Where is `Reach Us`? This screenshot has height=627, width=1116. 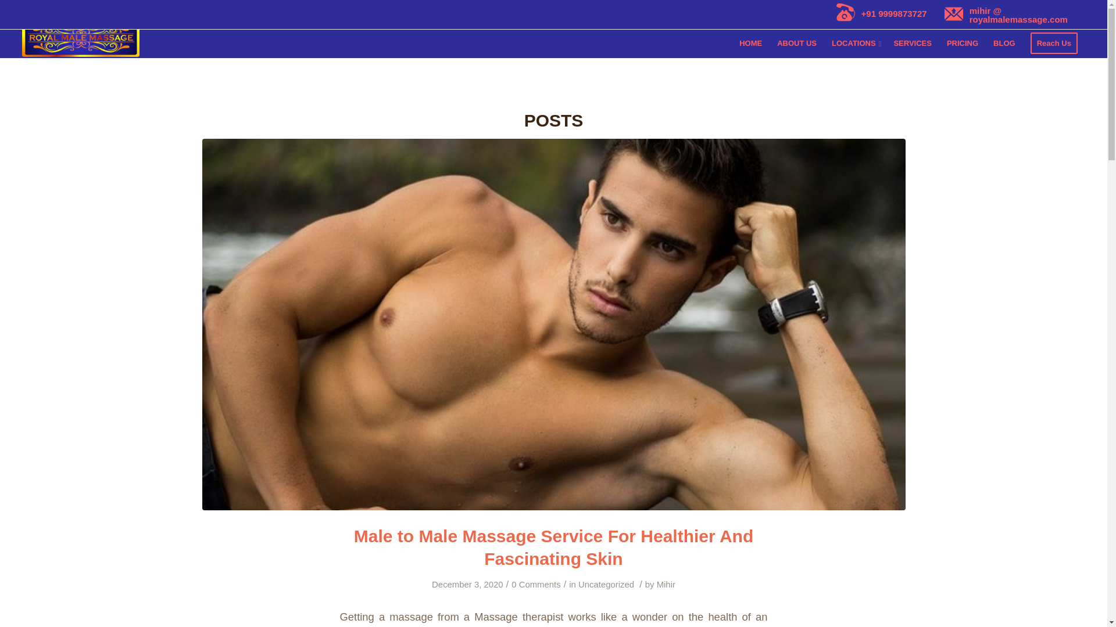 Reach Us is located at coordinates (1054, 43).